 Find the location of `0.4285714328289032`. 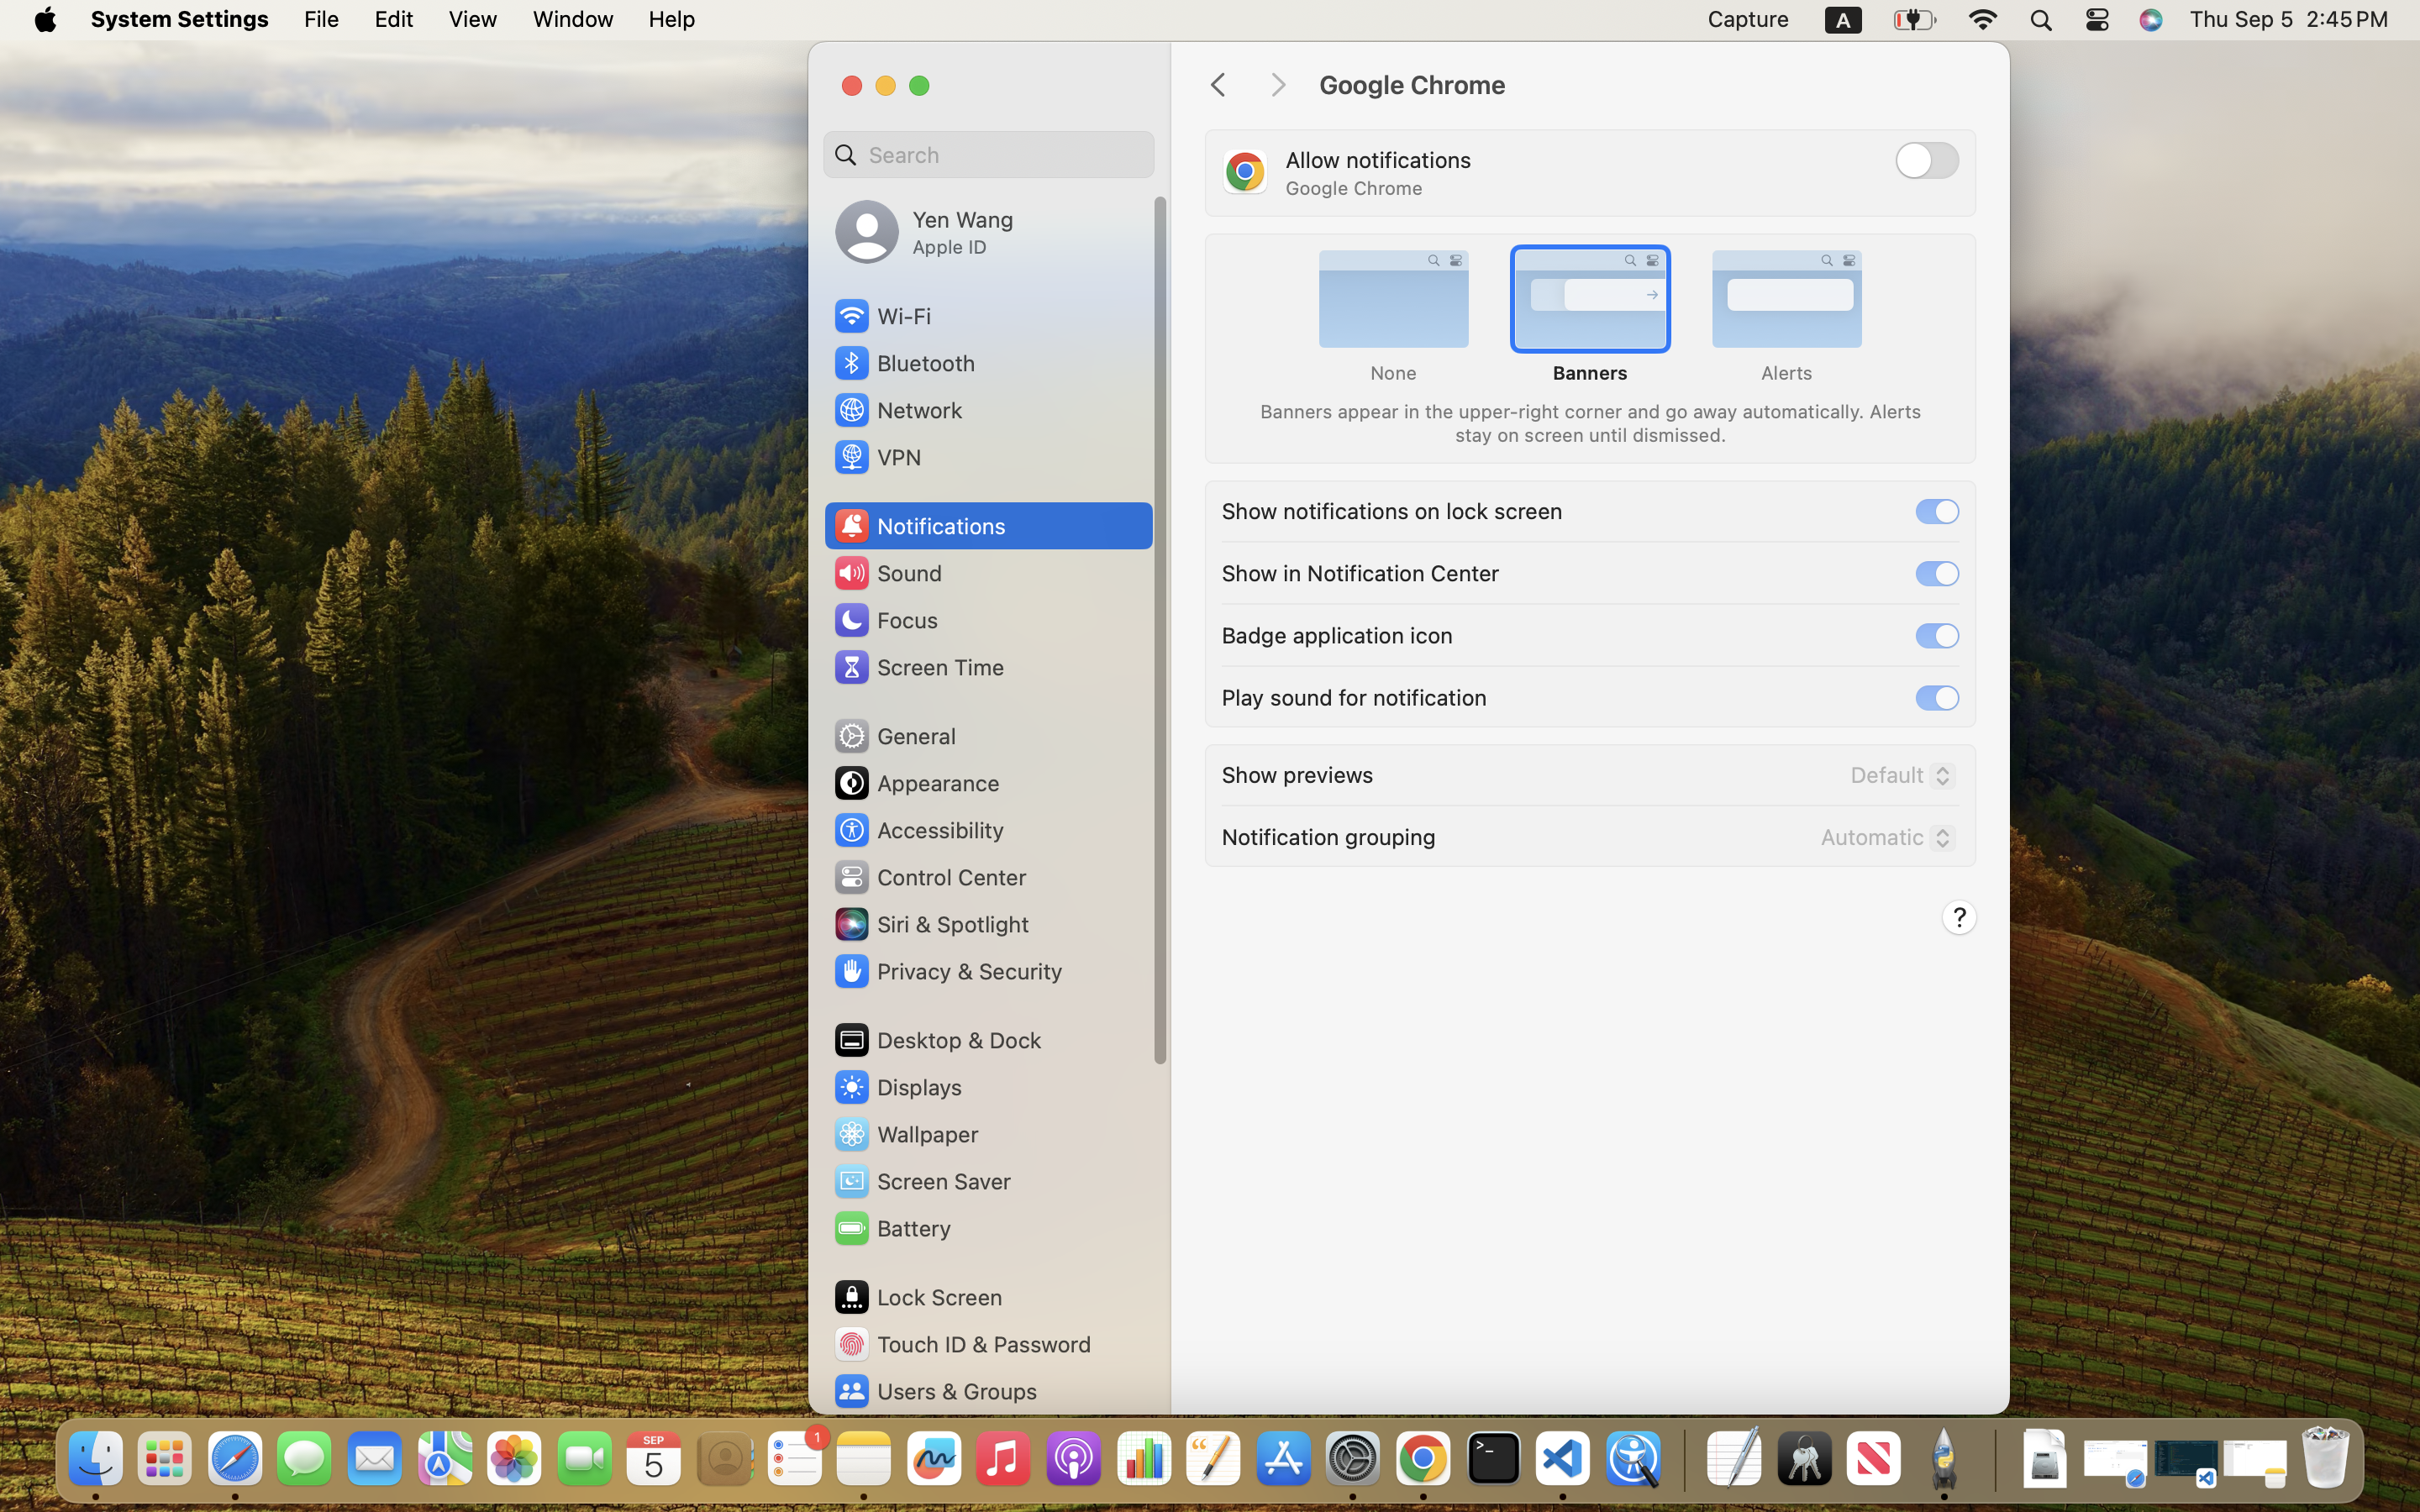

0.4285714328289032 is located at coordinates (1682, 1460).